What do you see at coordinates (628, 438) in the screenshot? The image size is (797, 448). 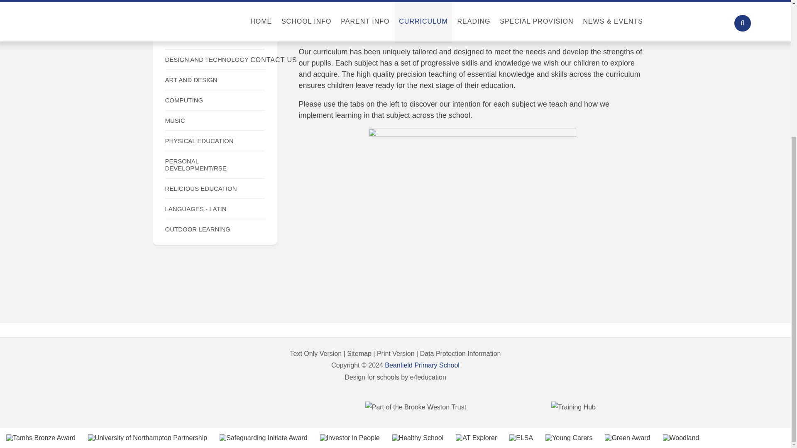 I see `Green Award` at bounding box center [628, 438].